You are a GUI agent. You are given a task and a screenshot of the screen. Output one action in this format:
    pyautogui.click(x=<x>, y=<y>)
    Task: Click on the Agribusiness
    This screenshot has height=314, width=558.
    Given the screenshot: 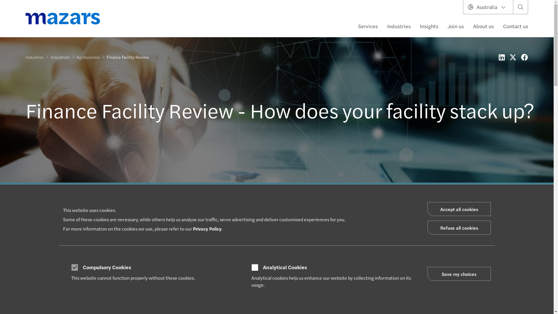 What is the action you would take?
    pyautogui.click(x=88, y=57)
    